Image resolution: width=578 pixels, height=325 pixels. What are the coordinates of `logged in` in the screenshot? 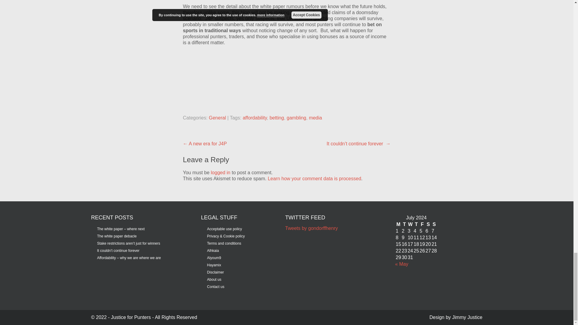 It's located at (220, 172).